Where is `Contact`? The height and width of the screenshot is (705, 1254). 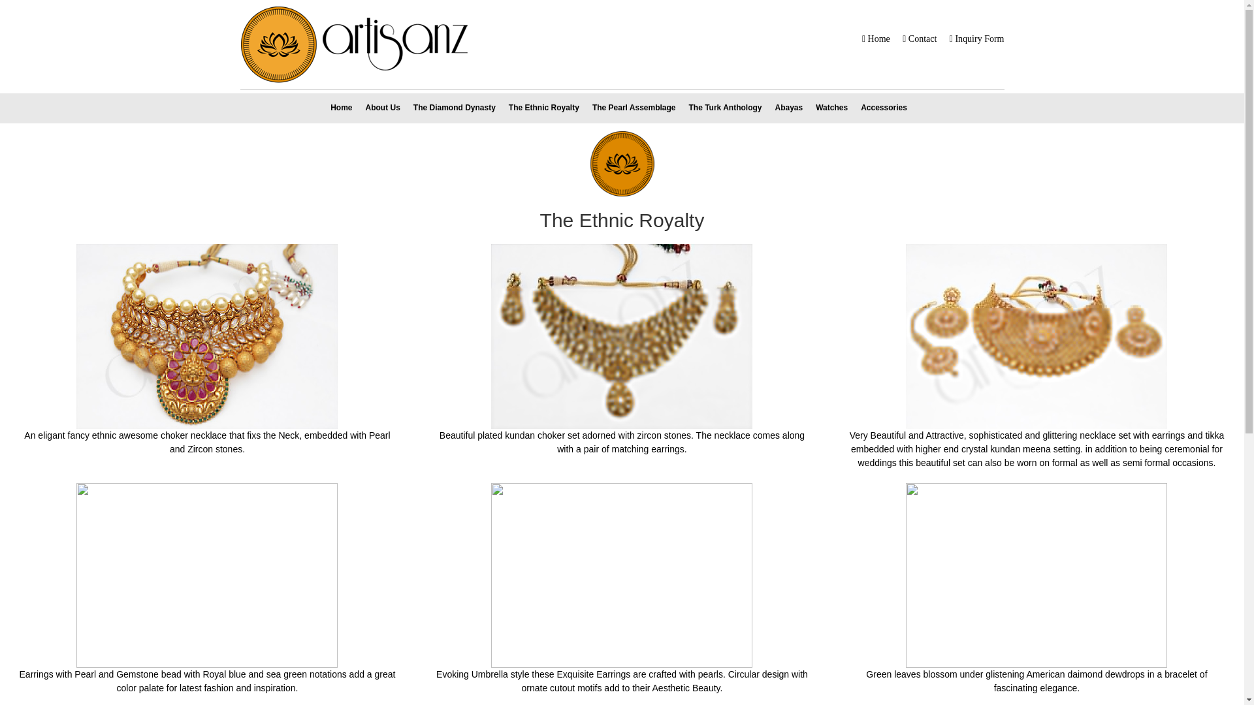
Contact is located at coordinates (921, 38).